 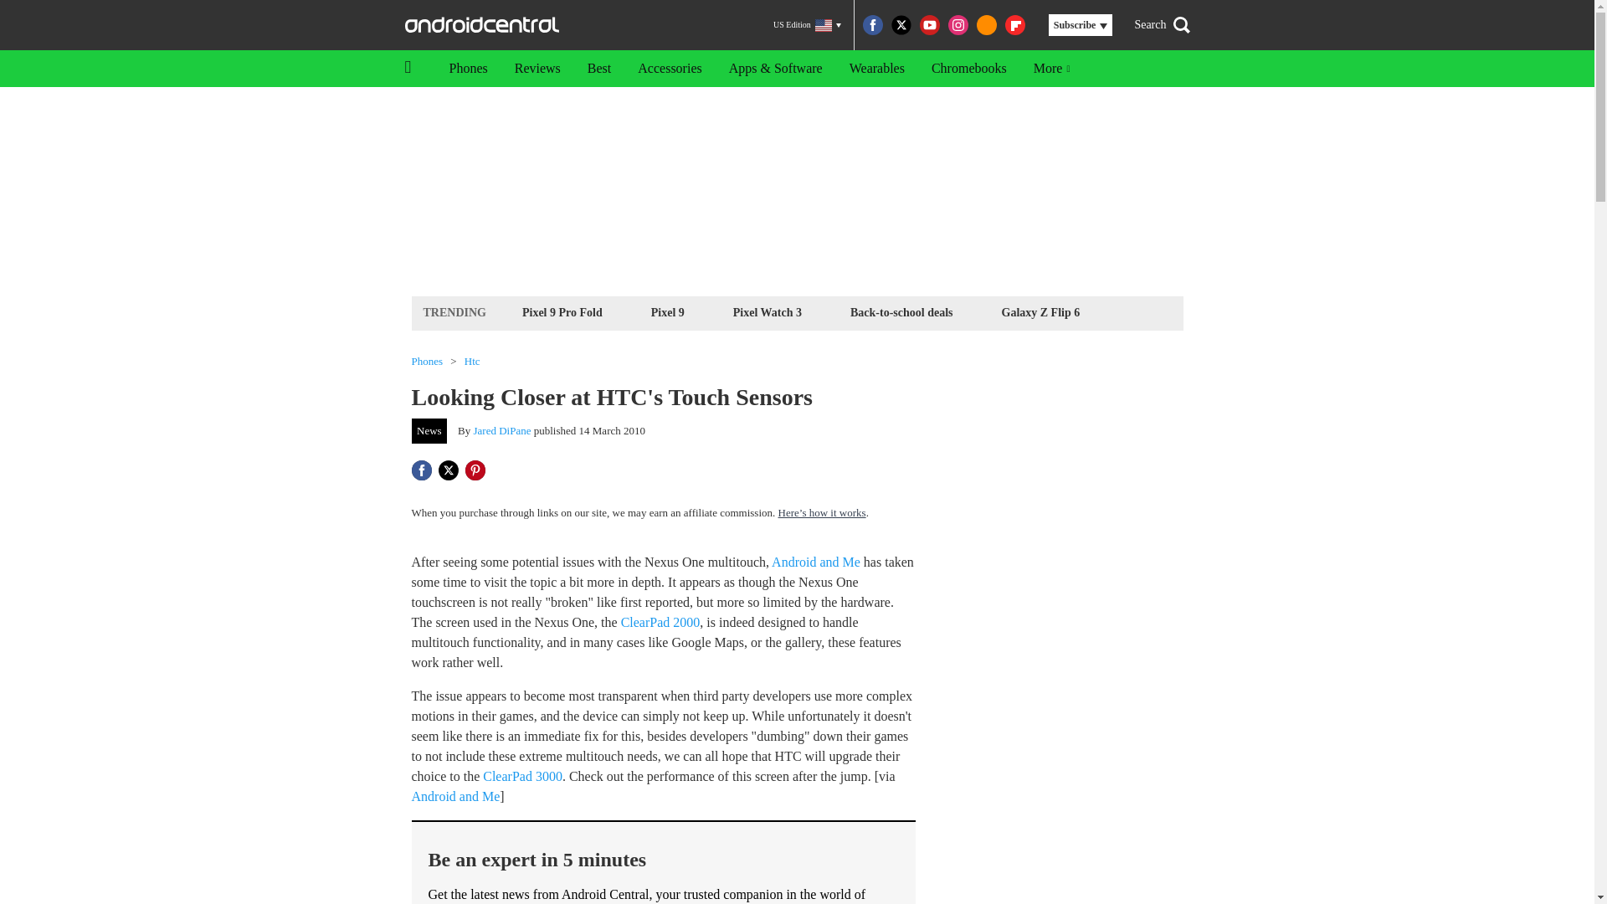 What do you see at coordinates (668, 311) in the screenshot?
I see `Pixel 9` at bounding box center [668, 311].